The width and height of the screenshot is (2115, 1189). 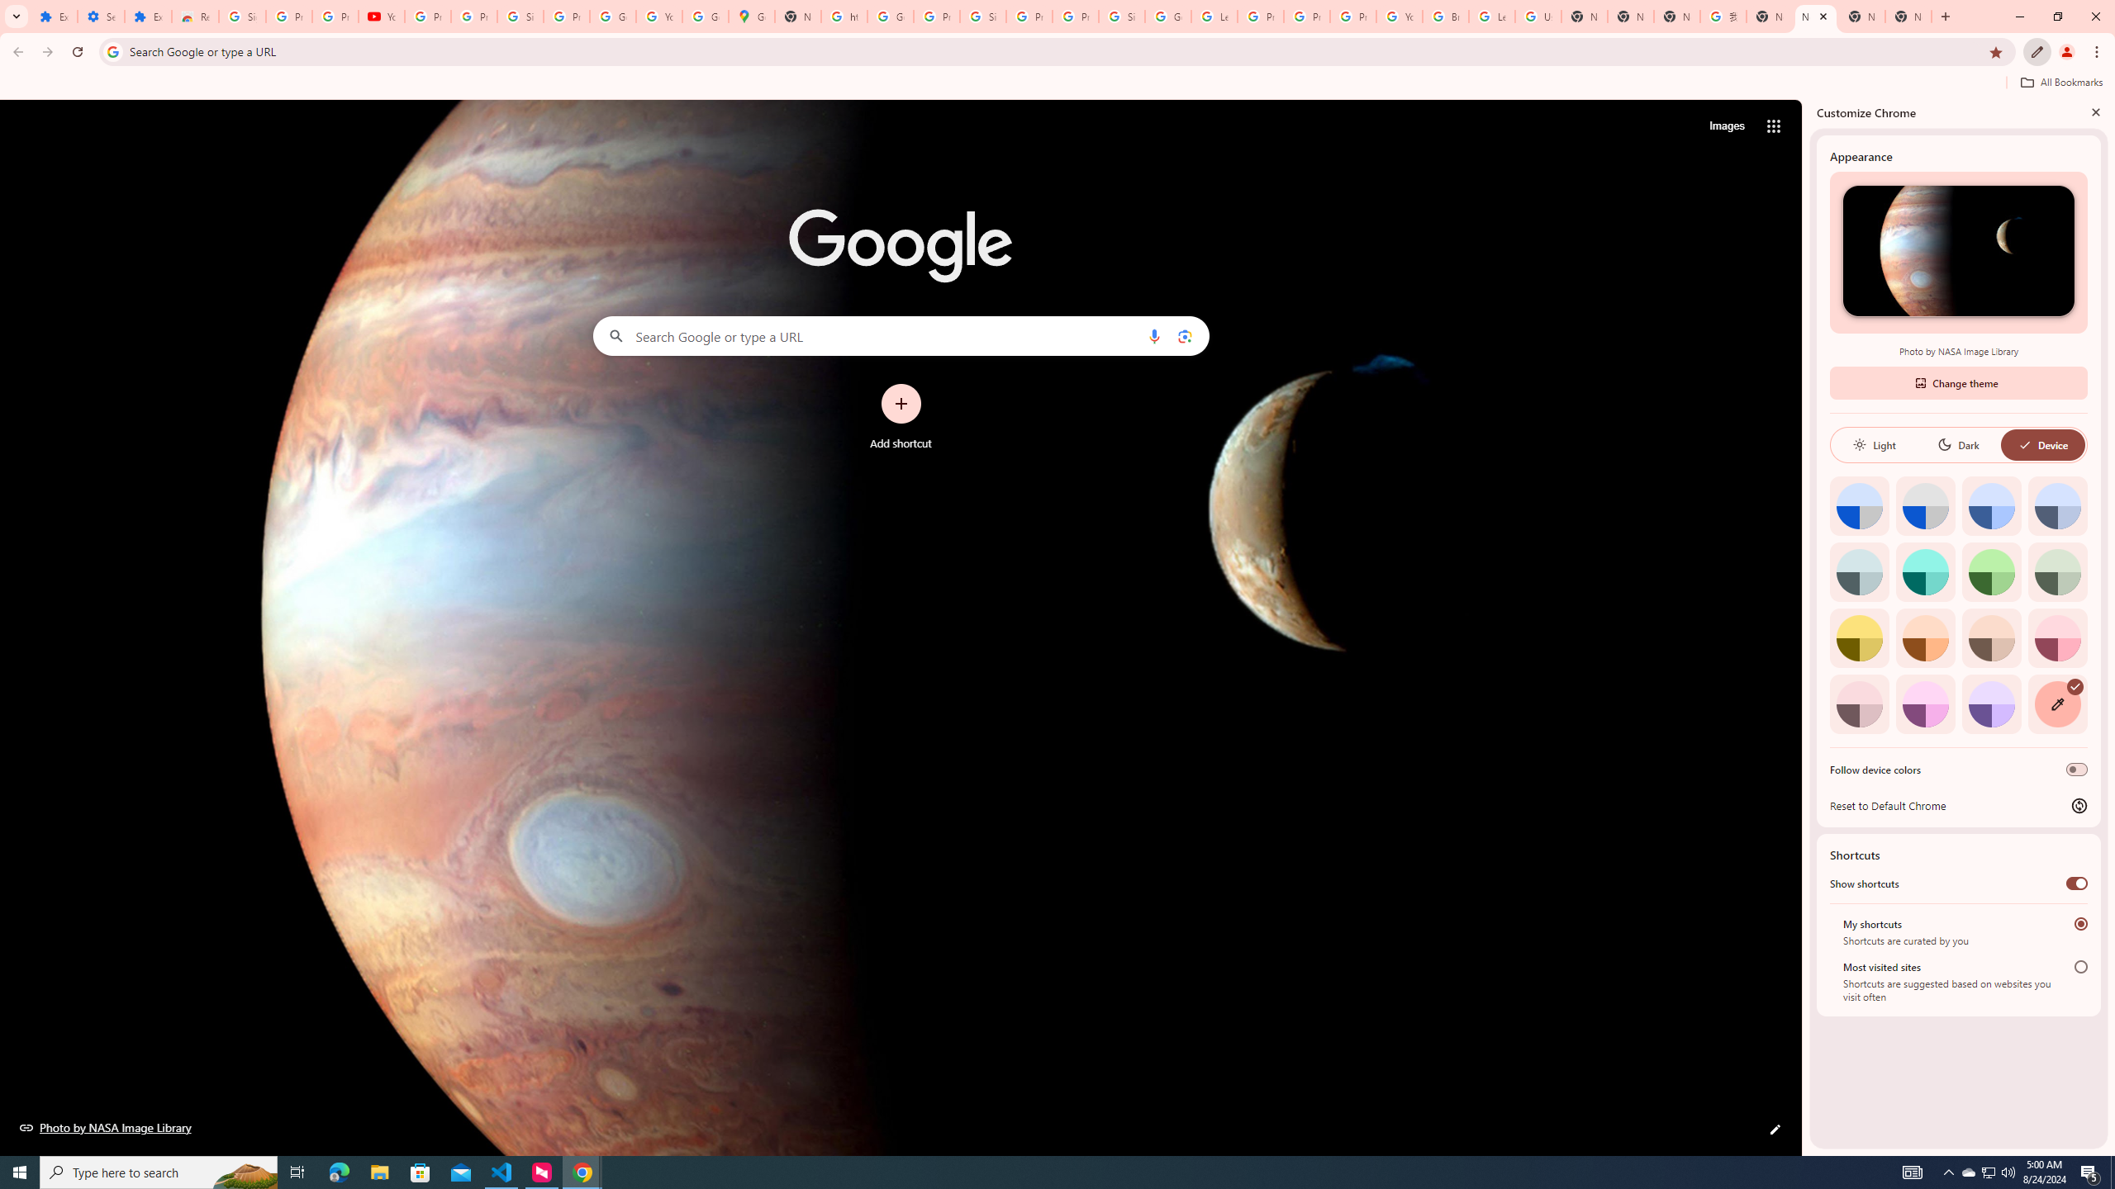 I want to click on Reset to Default Chrome, so click(x=1958, y=805).